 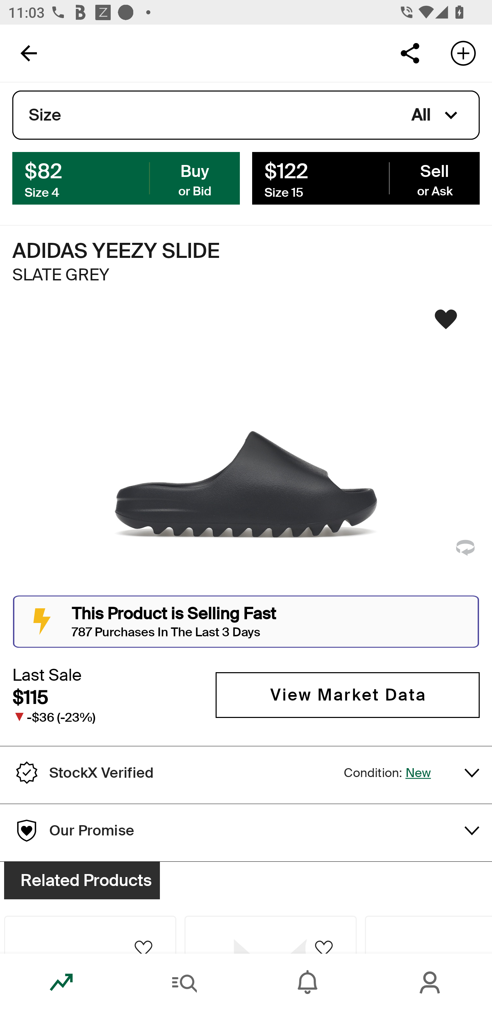 I want to click on Search, so click(x=184, y=982).